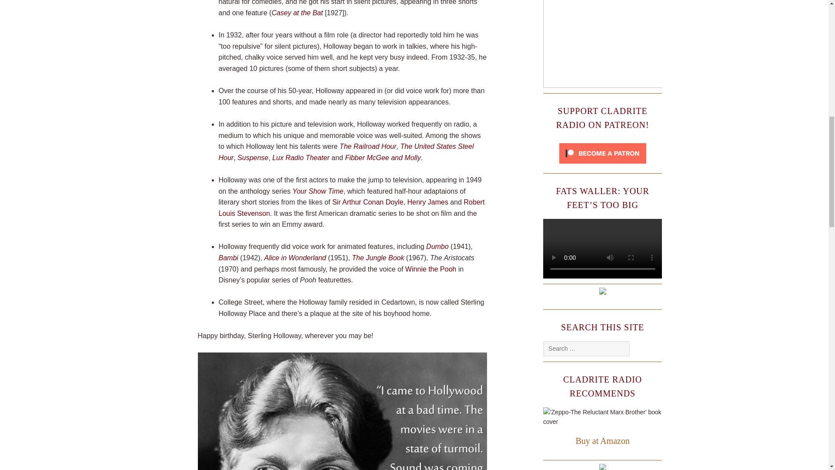  What do you see at coordinates (317, 191) in the screenshot?
I see `Your Show Time` at bounding box center [317, 191].